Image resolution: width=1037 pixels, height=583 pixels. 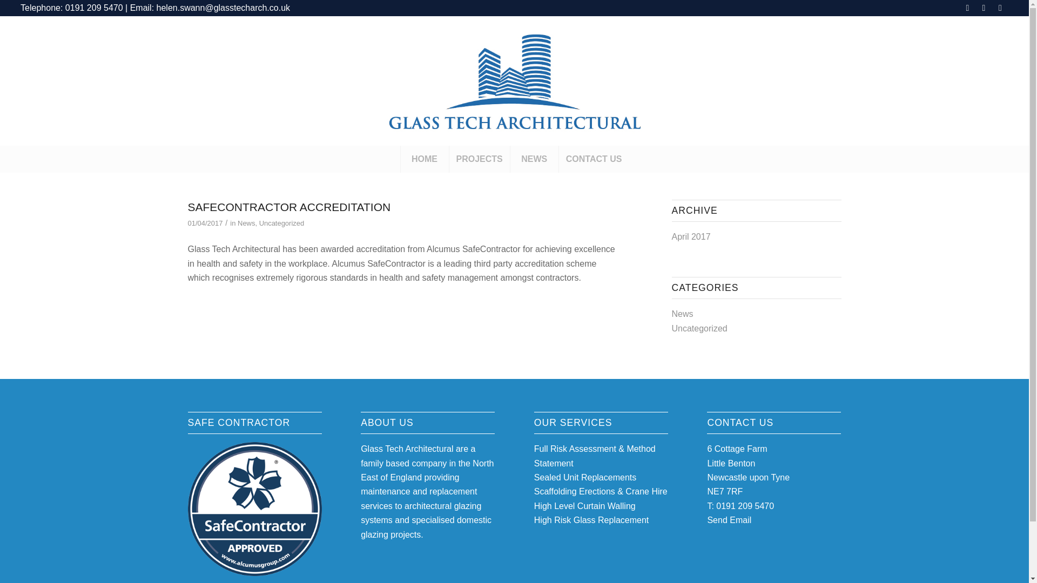 I want to click on Permanent Link: SafeContractor Accreditation, so click(x=289, y=207).